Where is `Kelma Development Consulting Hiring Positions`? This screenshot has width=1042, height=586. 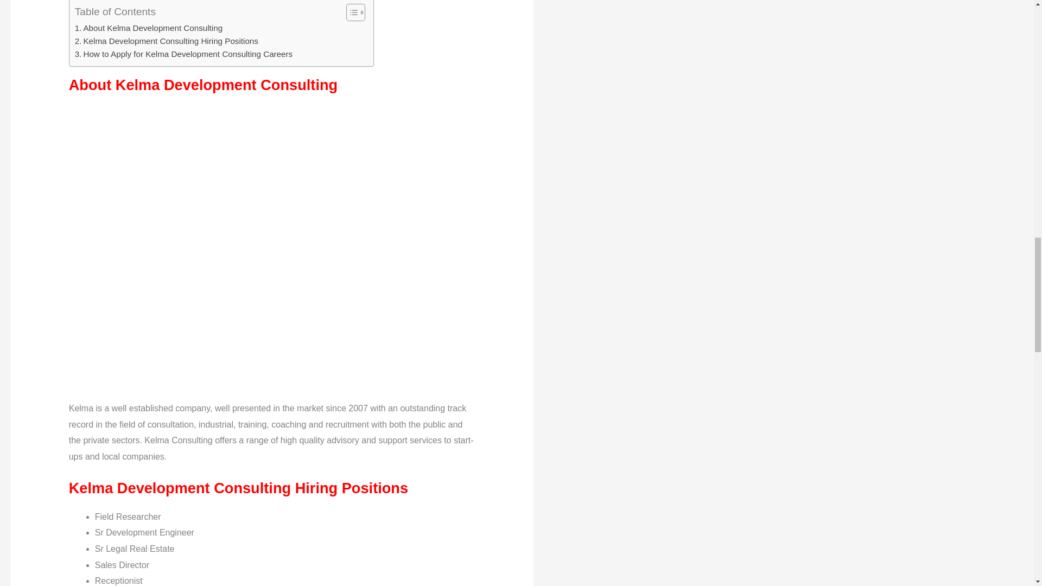 Kelma Development Consulting Hiring Positions is located at coordinates (167, 41).